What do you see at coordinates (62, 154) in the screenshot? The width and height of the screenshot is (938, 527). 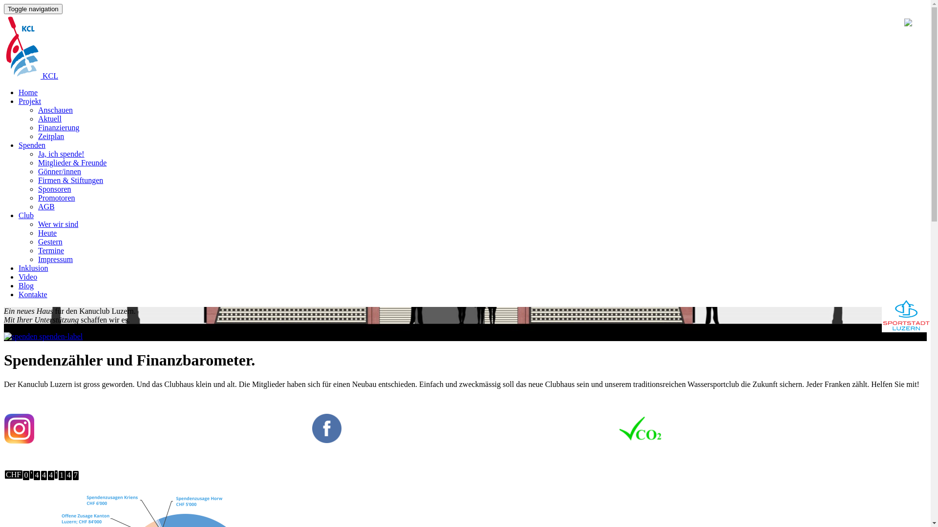 I see `Ja, ich spende!` at bounding box center [62, 154].